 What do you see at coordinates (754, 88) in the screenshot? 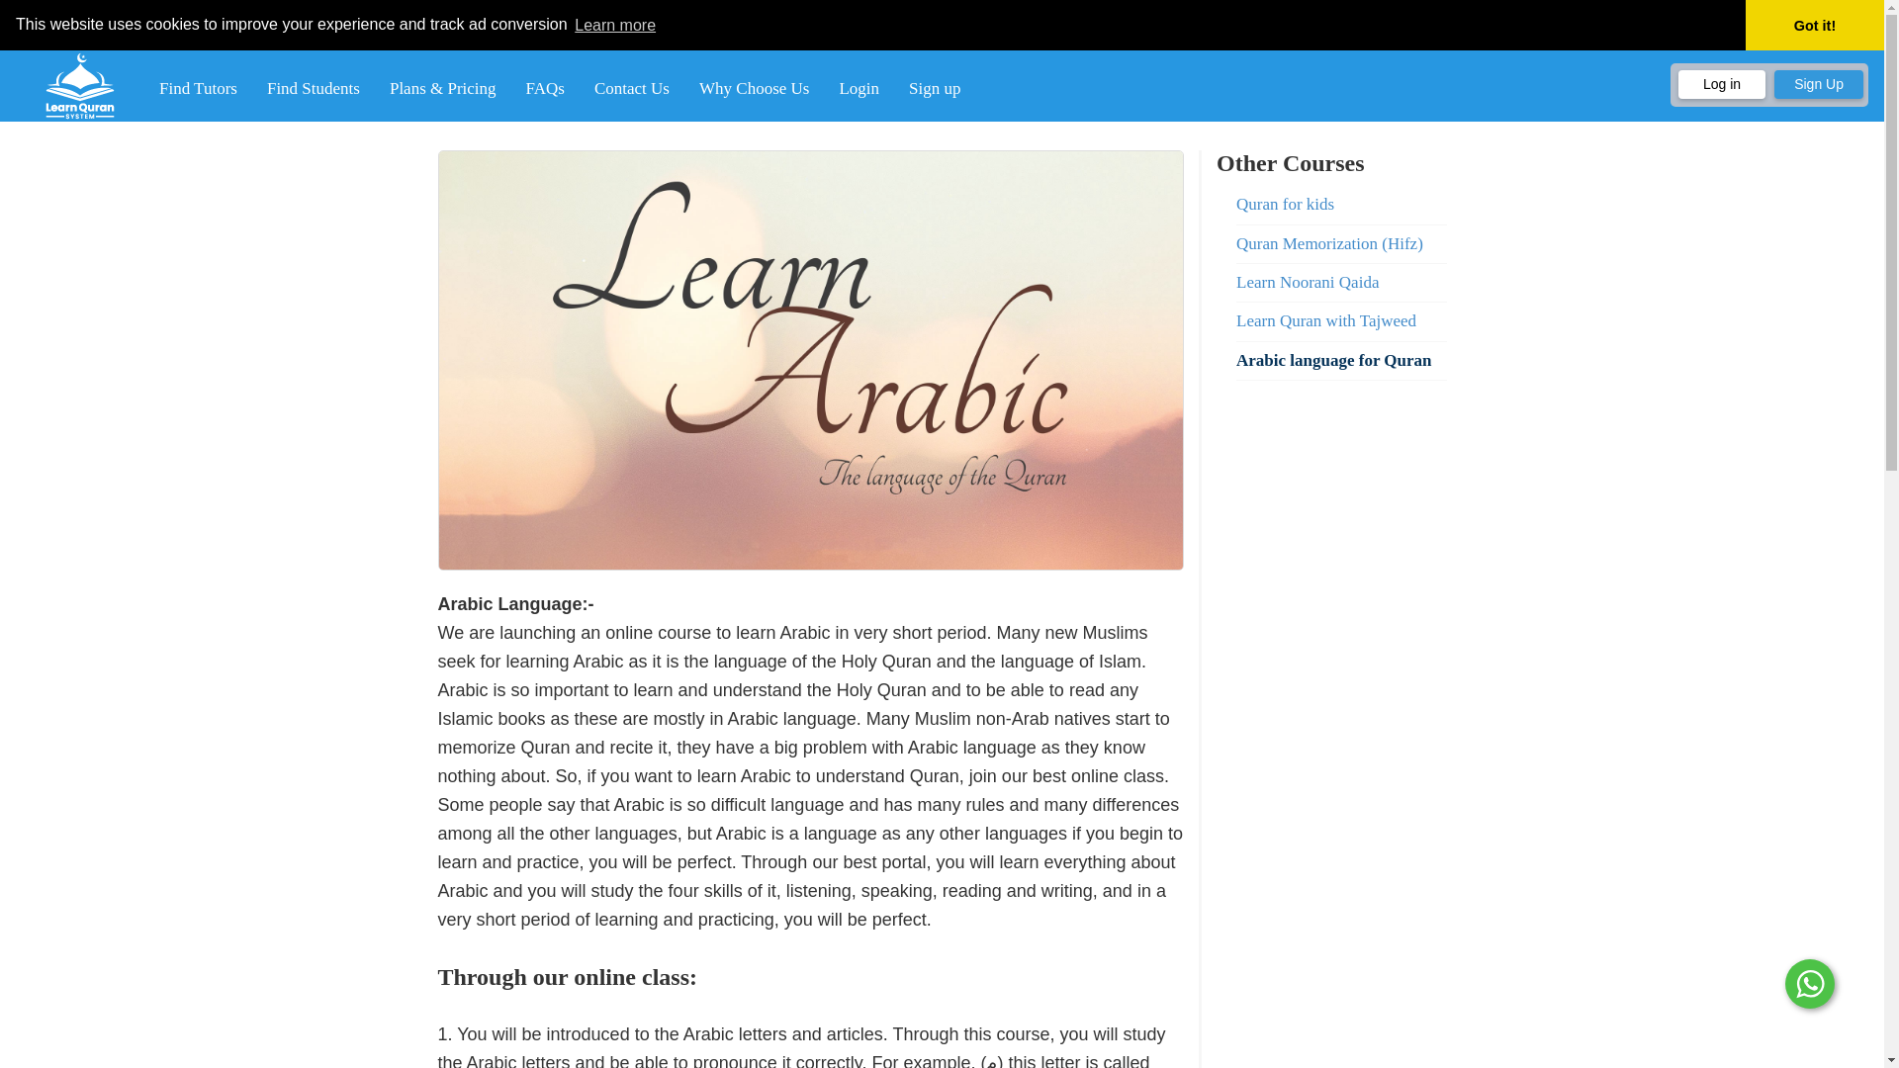
I see `Why Choose Us` at bounding box center [754, 88].